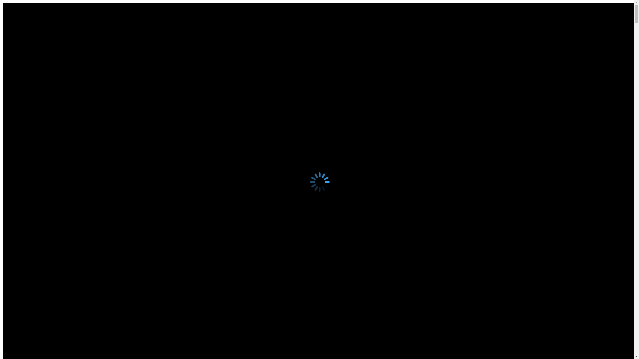  I want to click on Services, so click(25, 165).